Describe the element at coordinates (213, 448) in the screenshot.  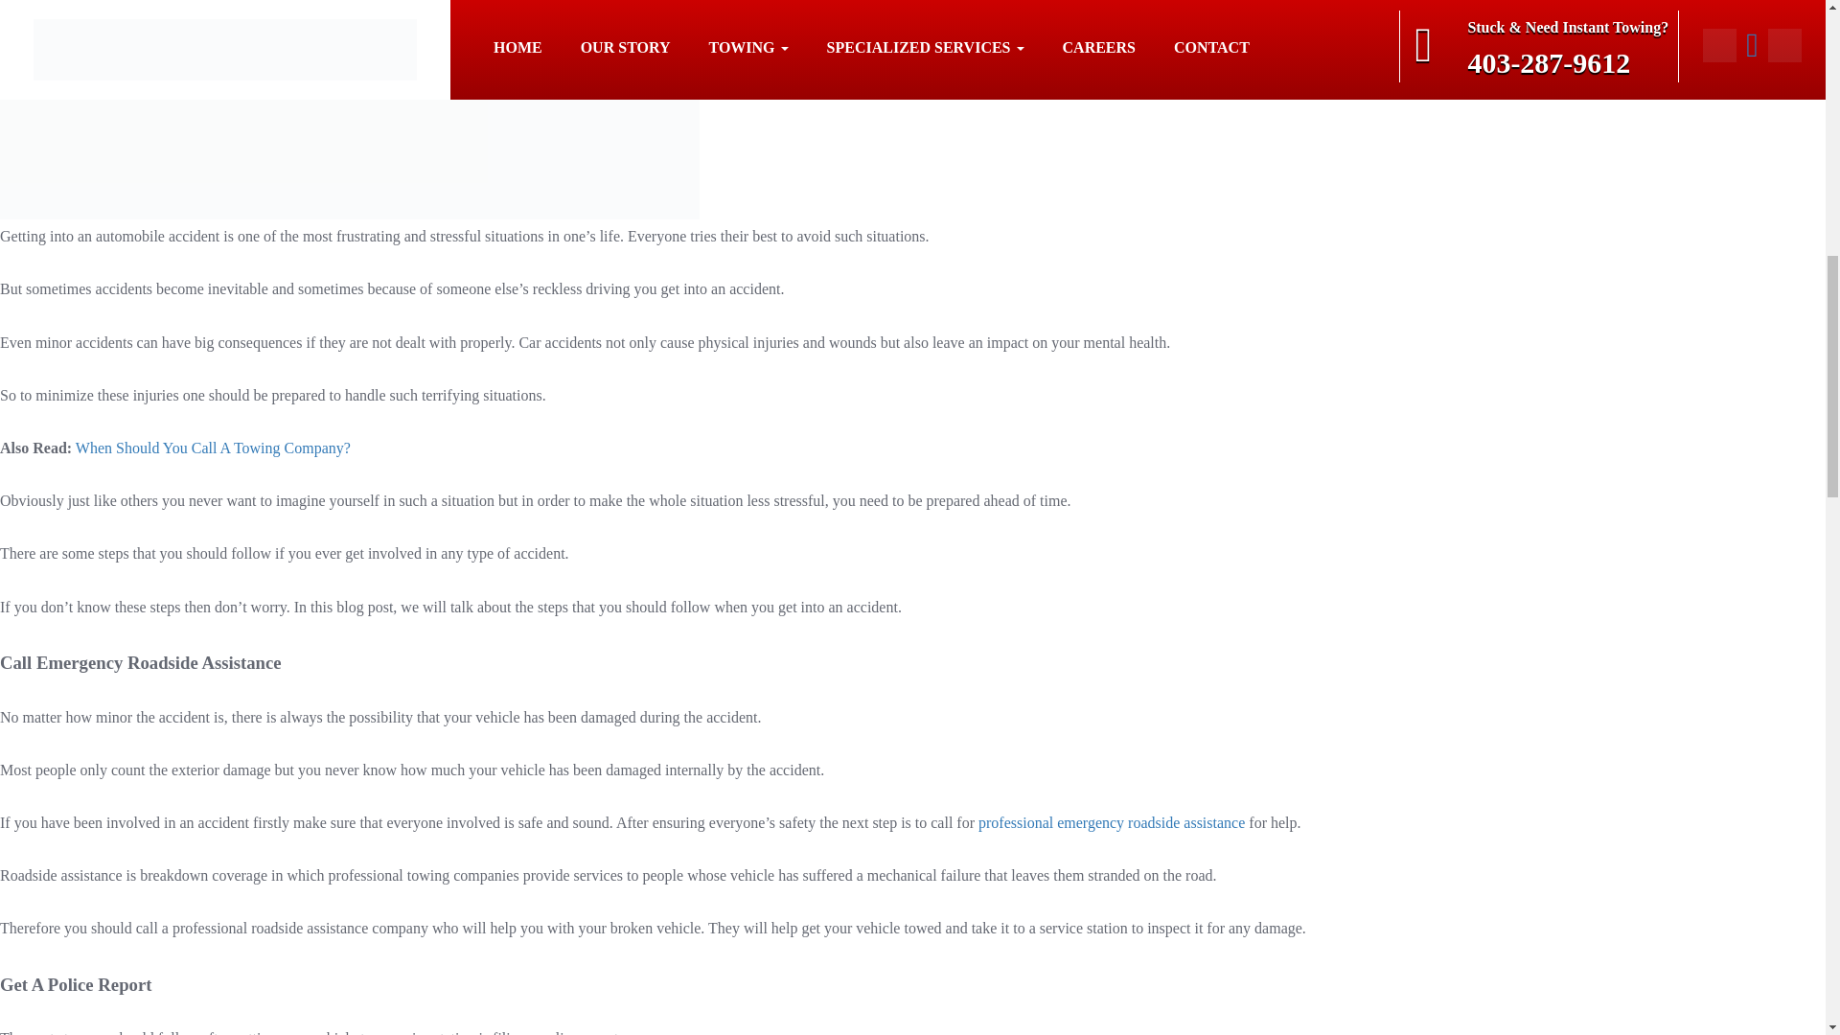
I see `When Should You Call A Towing Company?` at that location.